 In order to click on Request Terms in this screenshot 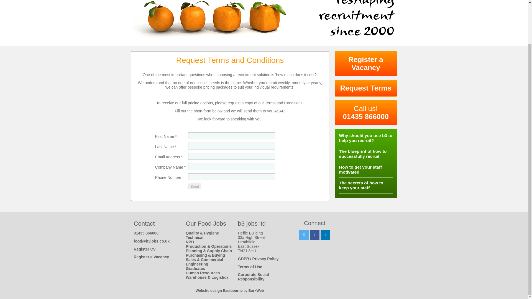, I will do `click(366, 88)`.